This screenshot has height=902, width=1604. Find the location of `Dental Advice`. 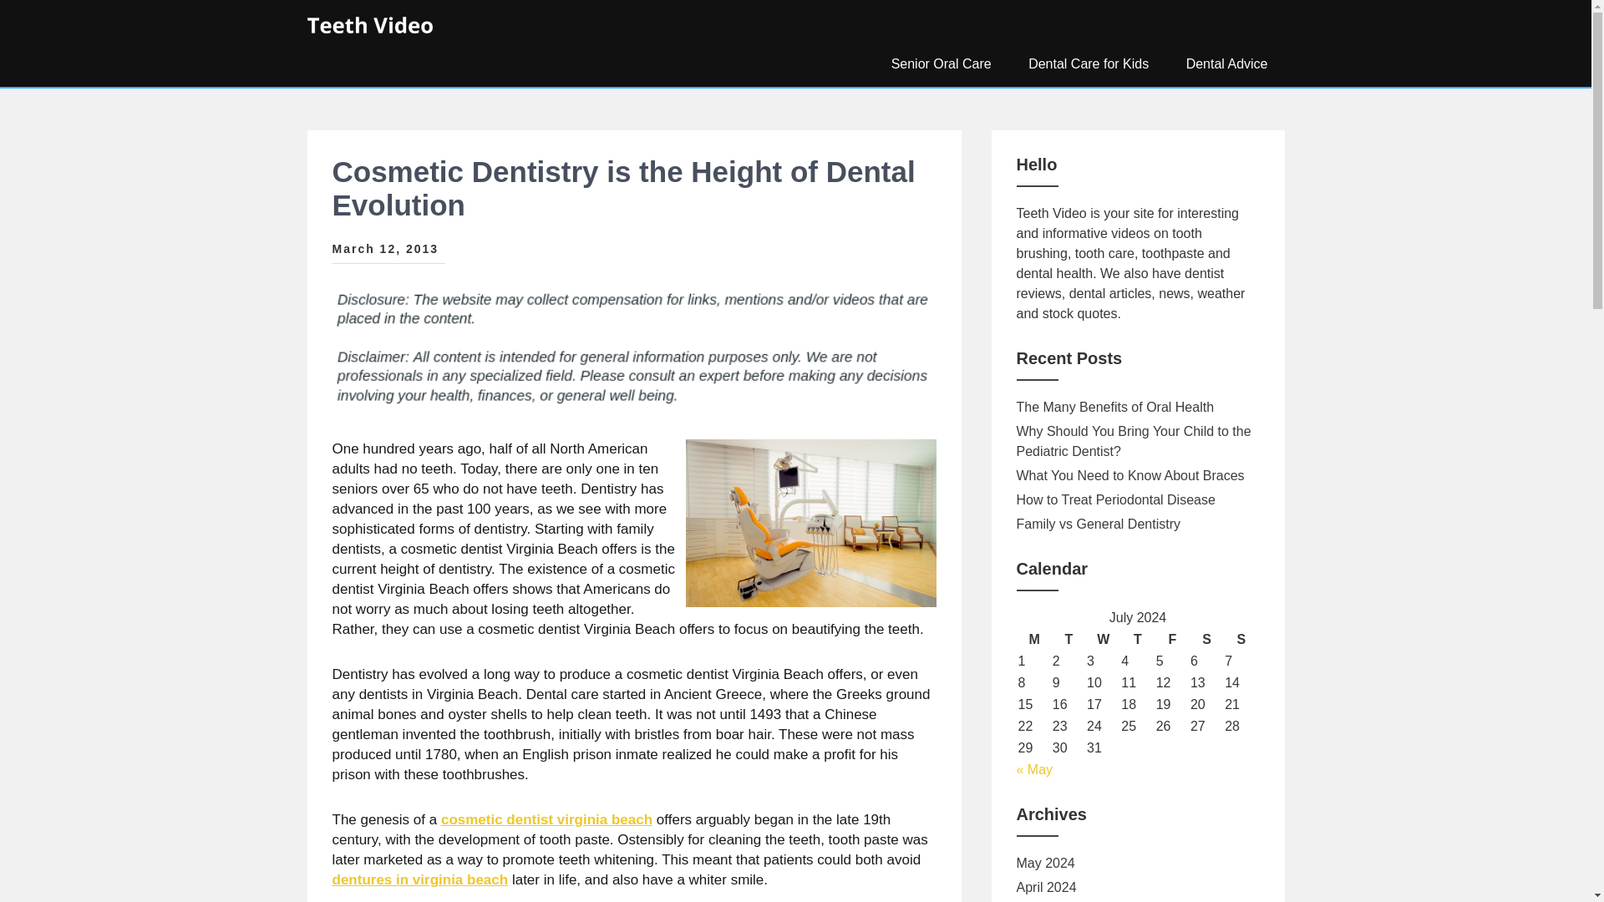

Dental Advice is located at coordinates (1226, 63).